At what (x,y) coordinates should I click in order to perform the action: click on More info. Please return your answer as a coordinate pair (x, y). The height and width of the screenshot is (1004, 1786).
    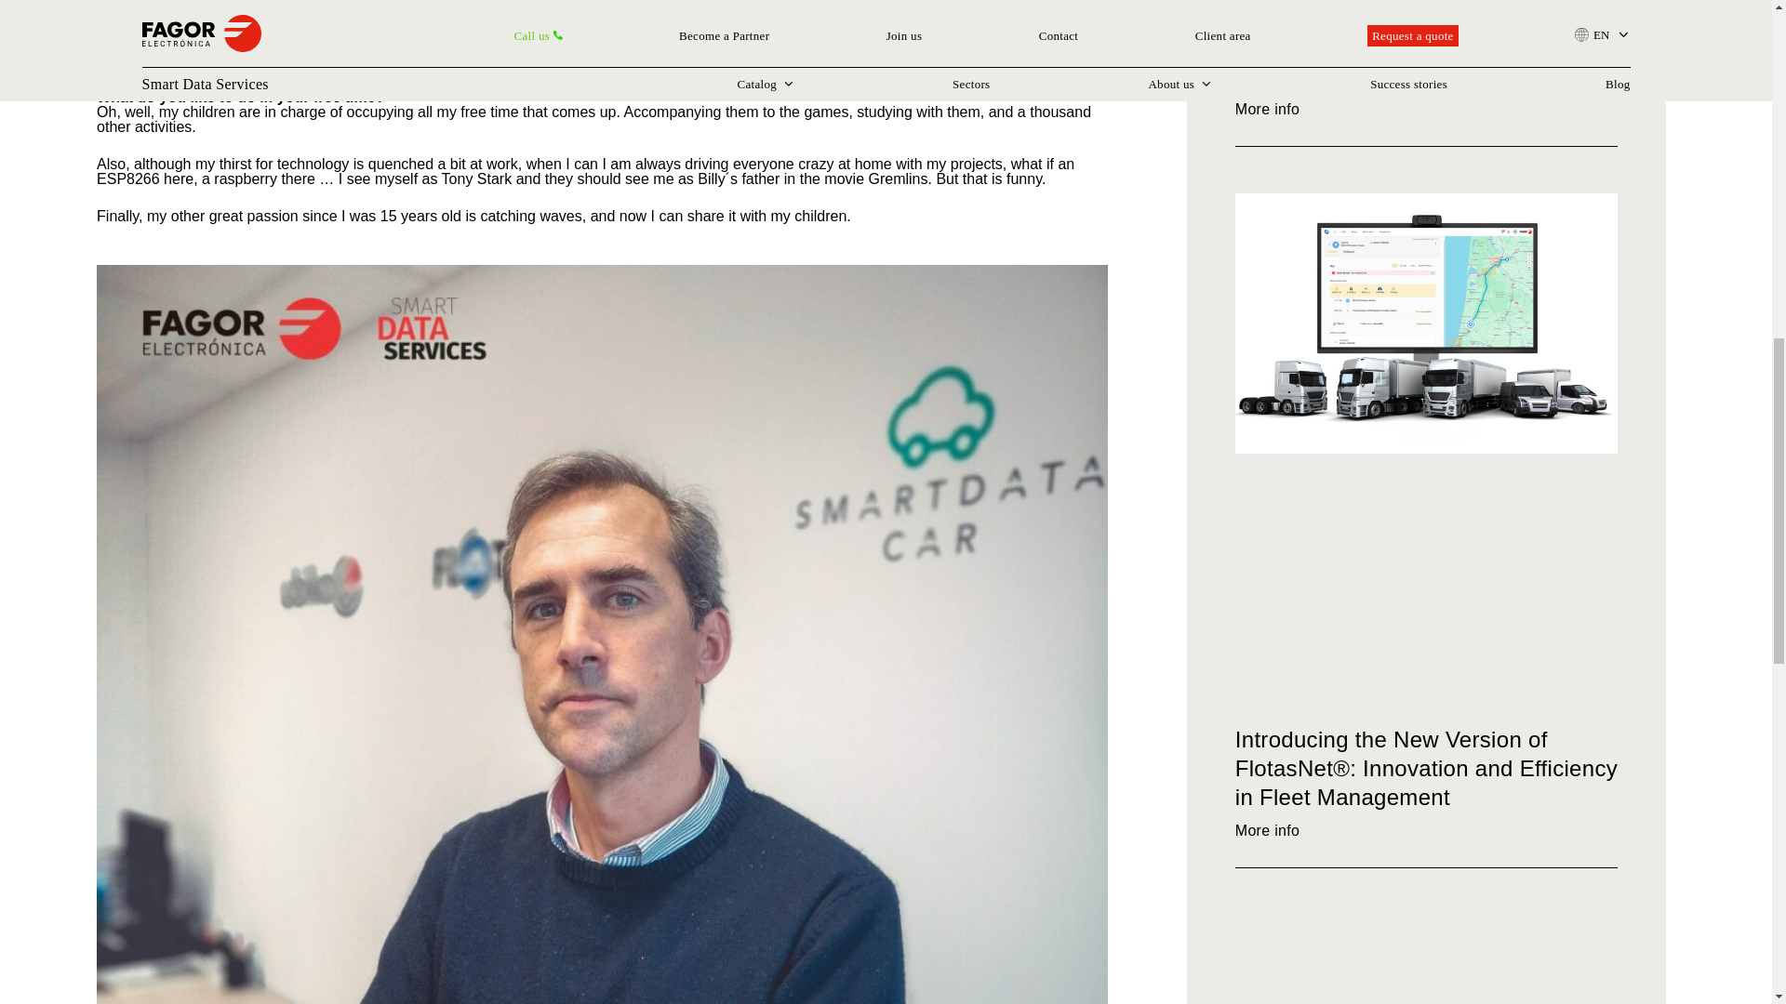
    Looking at the image, I should click on (1279, 110).